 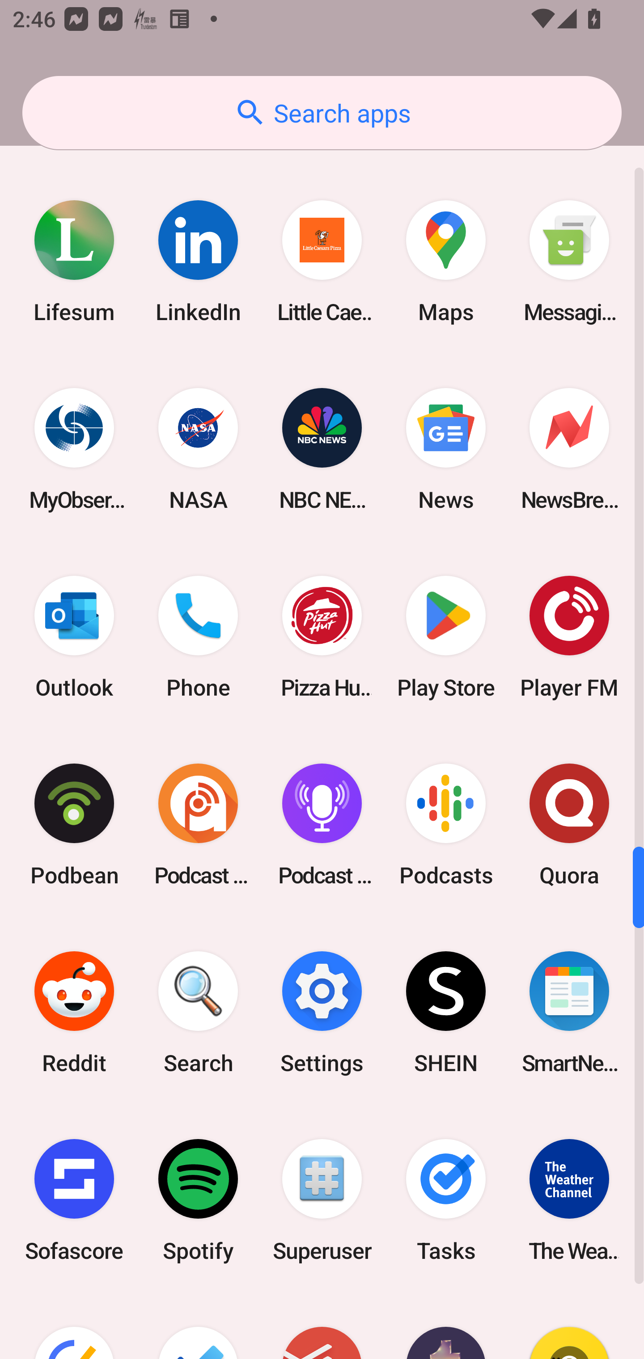 I want to click on Superuser, so click(x=322, y=1200).